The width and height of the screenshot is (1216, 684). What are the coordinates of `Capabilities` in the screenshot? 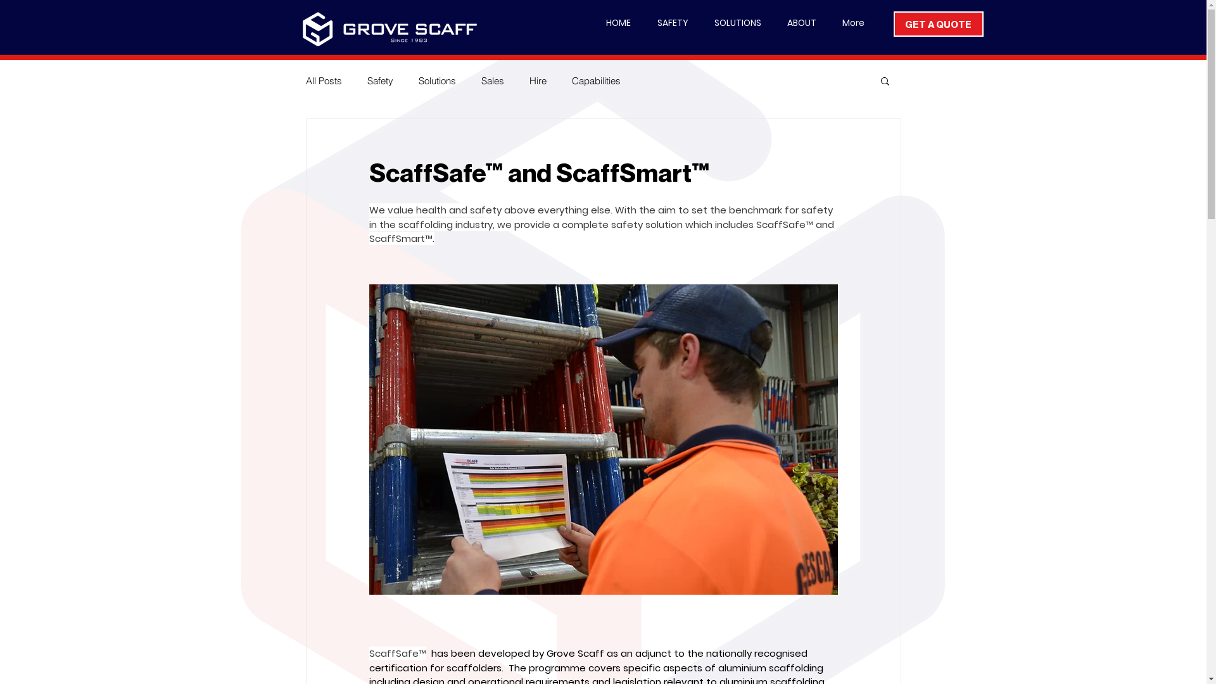 It's located at (595, 81).